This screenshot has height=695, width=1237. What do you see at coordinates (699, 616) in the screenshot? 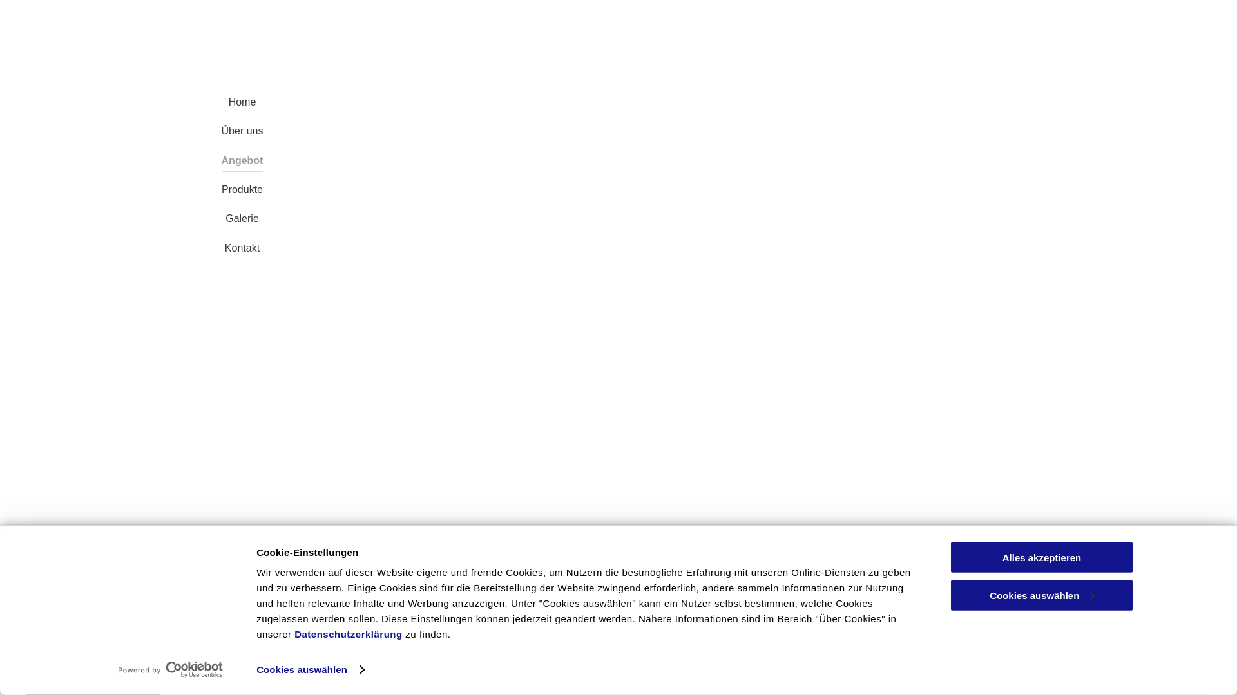
I see `Galerie` at bounding box center [699, 616].